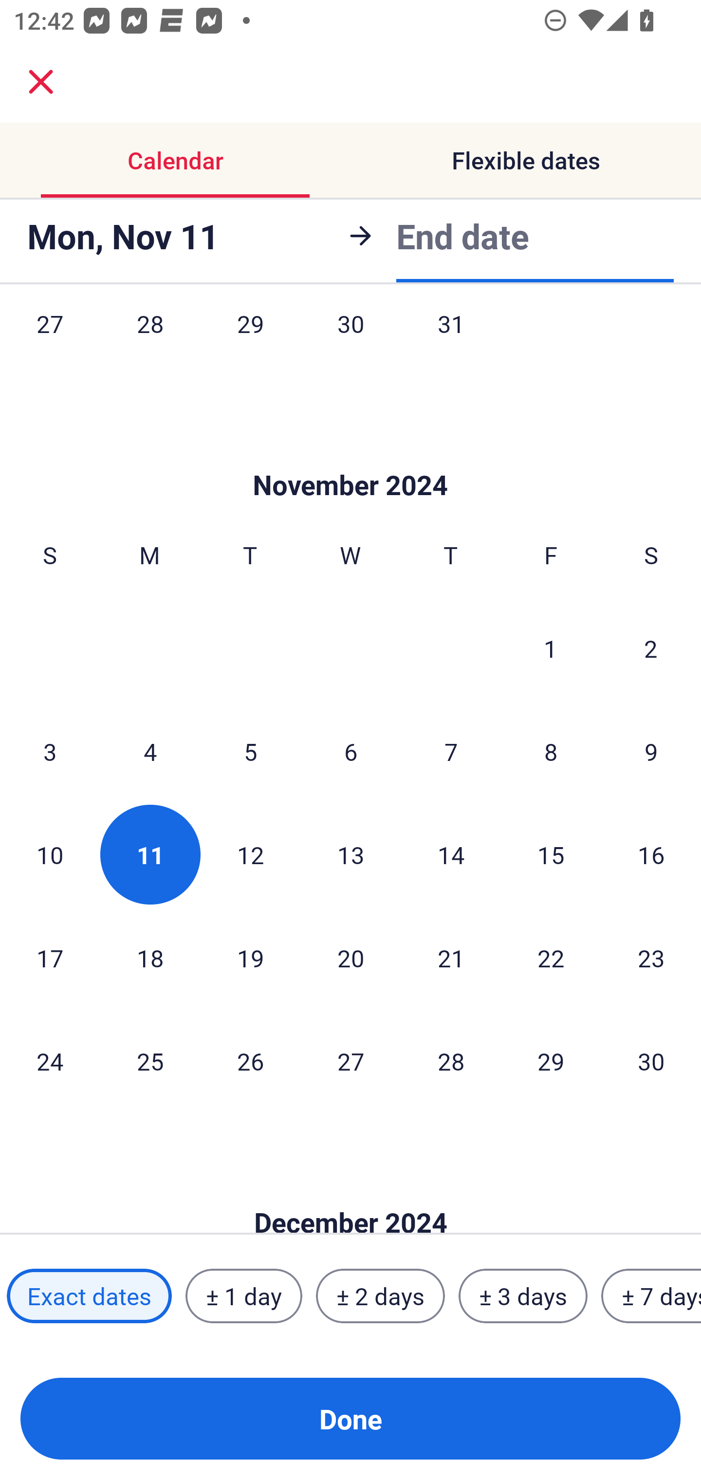 This screenshot has width=701, height=1480. What do you see at coordinates (50, 854) in the screenshot?
I see `10 Sunday, November 10, 2024` at bounding box center [50, 854].